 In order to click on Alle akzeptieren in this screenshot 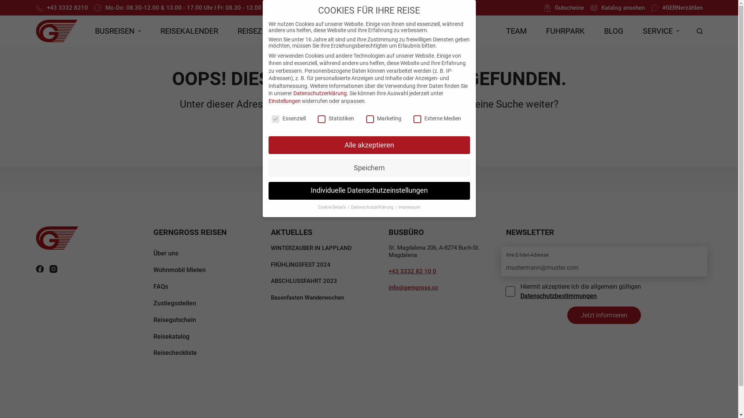, I will do `click(369, 145)`.